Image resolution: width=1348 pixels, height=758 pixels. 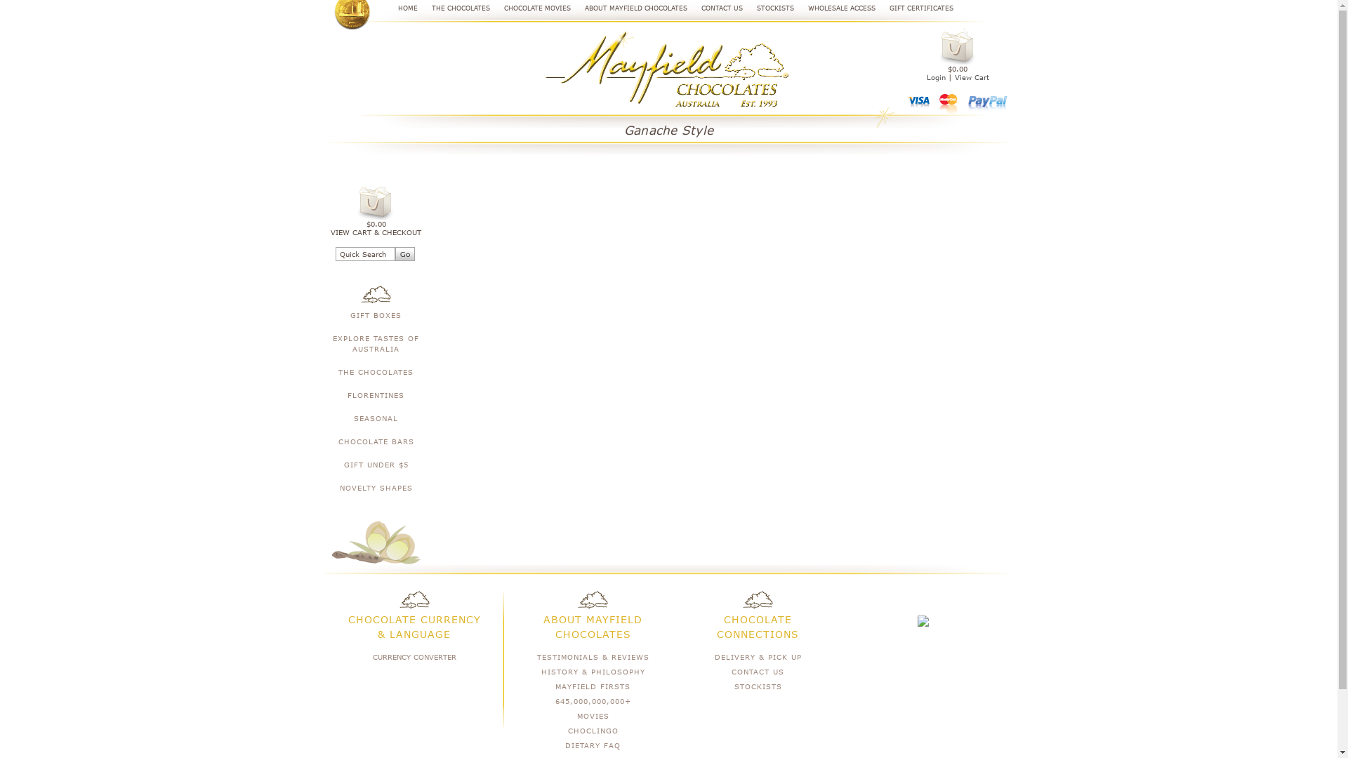 I want to click on GIFT CERTIFICATES, so click(x=914, y=8).